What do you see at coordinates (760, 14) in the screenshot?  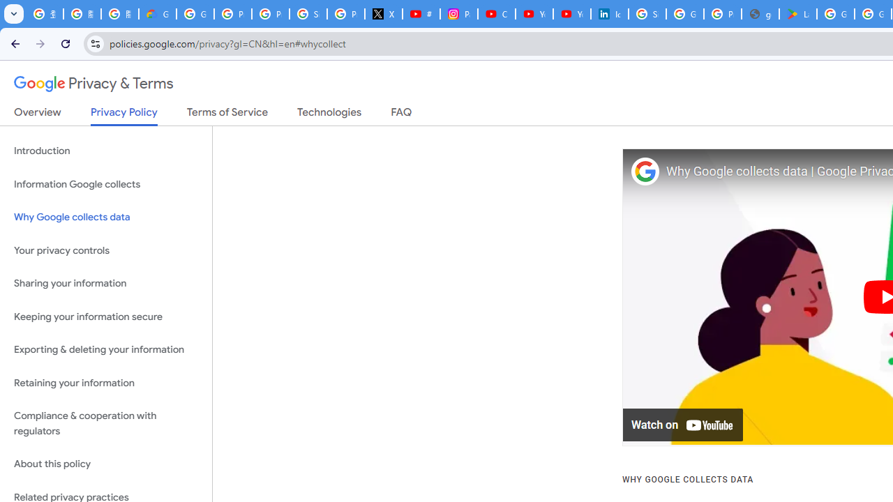 I see `google_privacy_policy_en.pdf` at bounding box center [760, 14].